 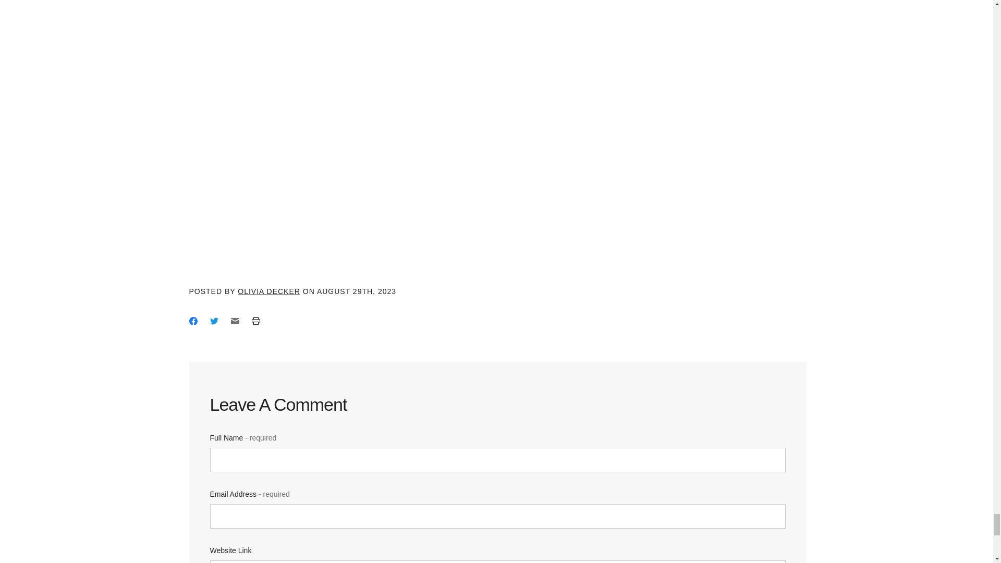 What do you see at coordinates (214, 321) in the screenshot?
I see `Tweet this post on Twitter` at bounding box center [214, 321].